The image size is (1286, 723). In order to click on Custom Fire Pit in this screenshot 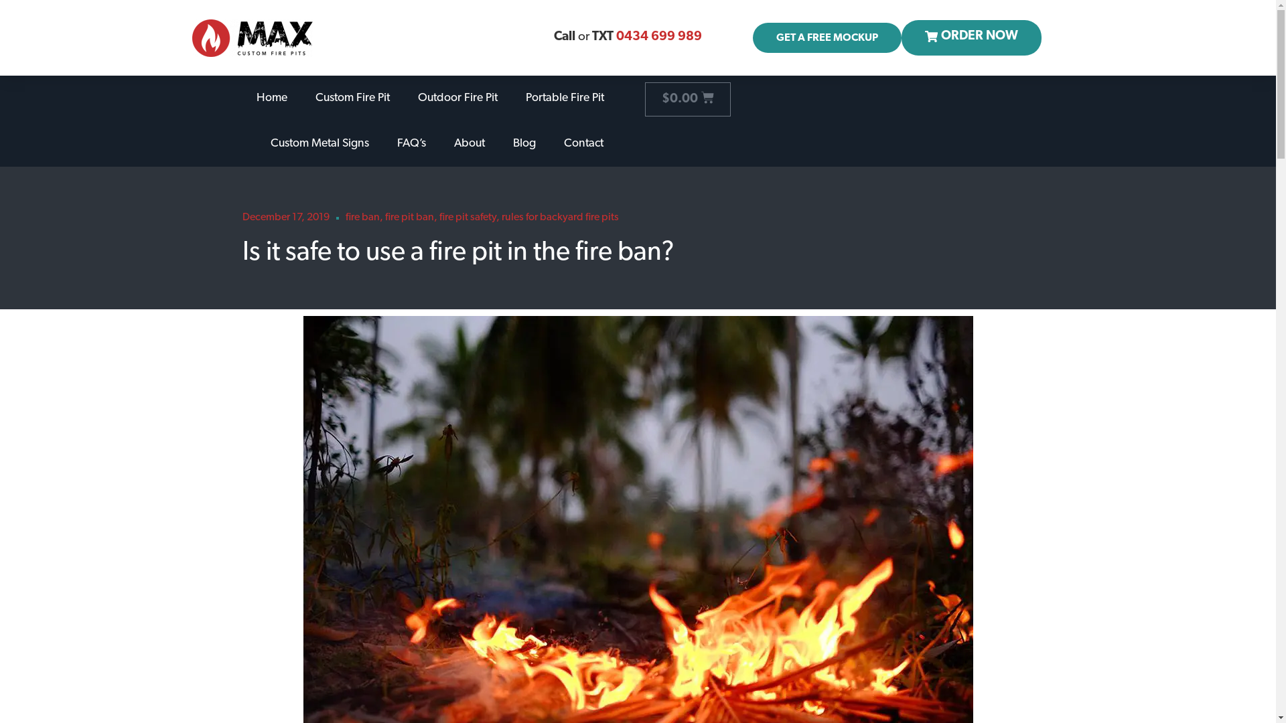, I will do `click(352, 98)`.